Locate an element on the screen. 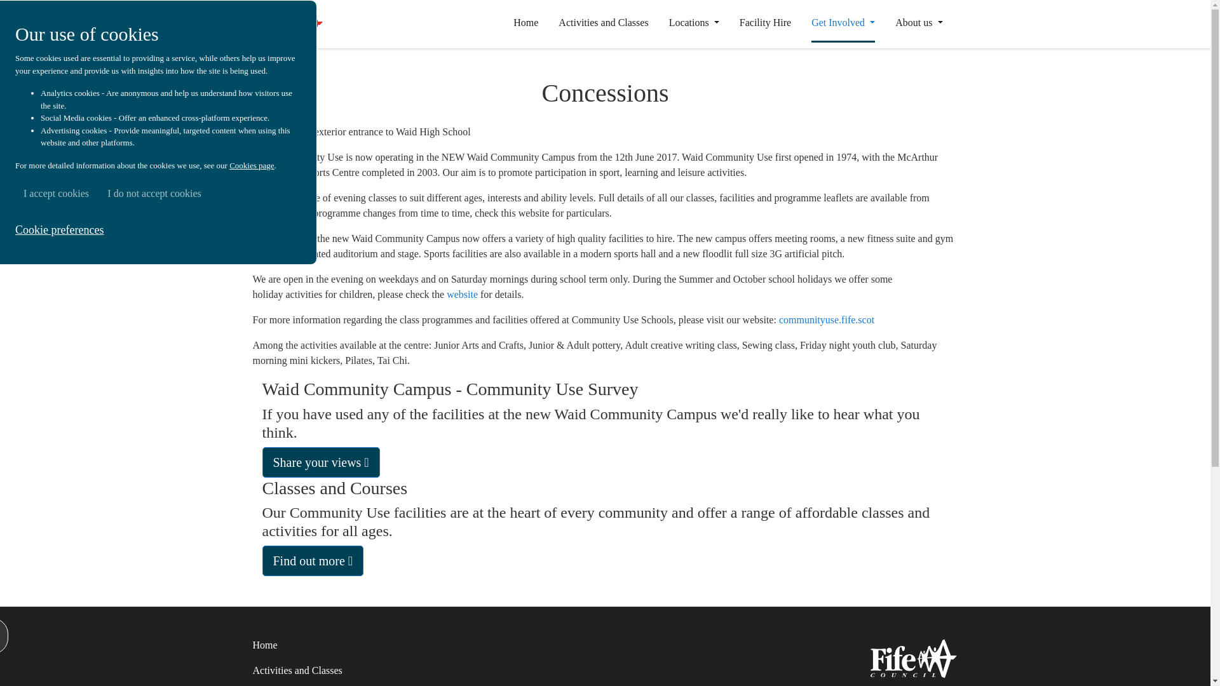  communityuse.fife.scot is located at coordinates (827, 319).